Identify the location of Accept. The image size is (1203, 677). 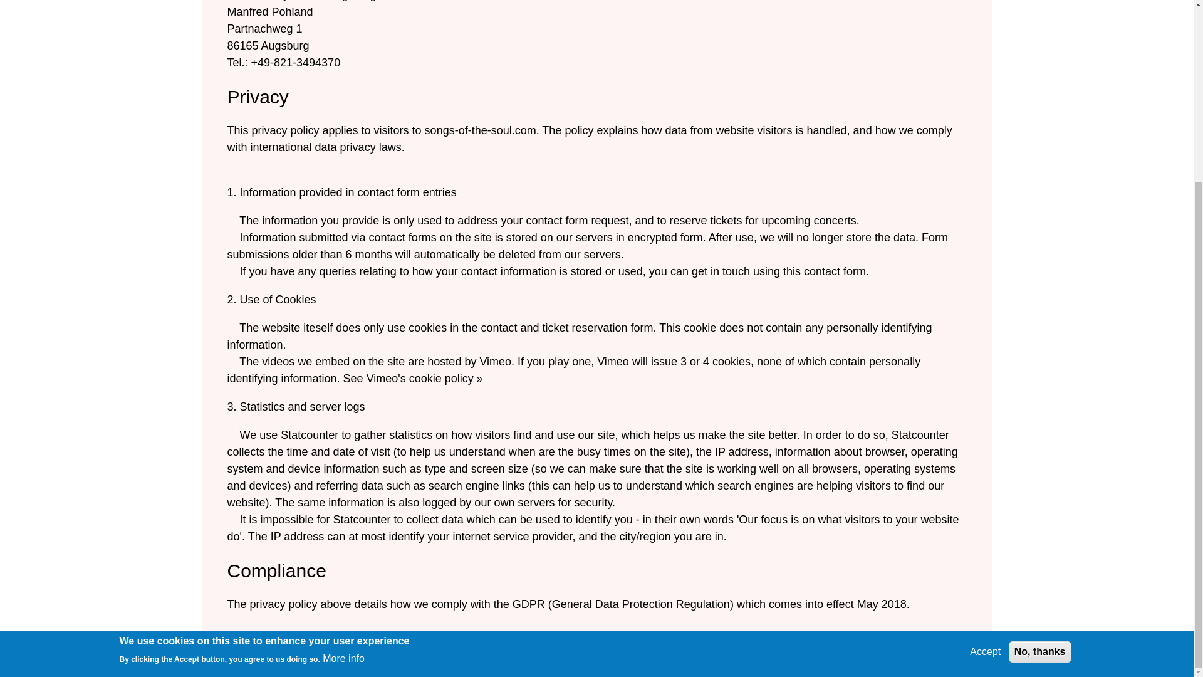
(985, 411).